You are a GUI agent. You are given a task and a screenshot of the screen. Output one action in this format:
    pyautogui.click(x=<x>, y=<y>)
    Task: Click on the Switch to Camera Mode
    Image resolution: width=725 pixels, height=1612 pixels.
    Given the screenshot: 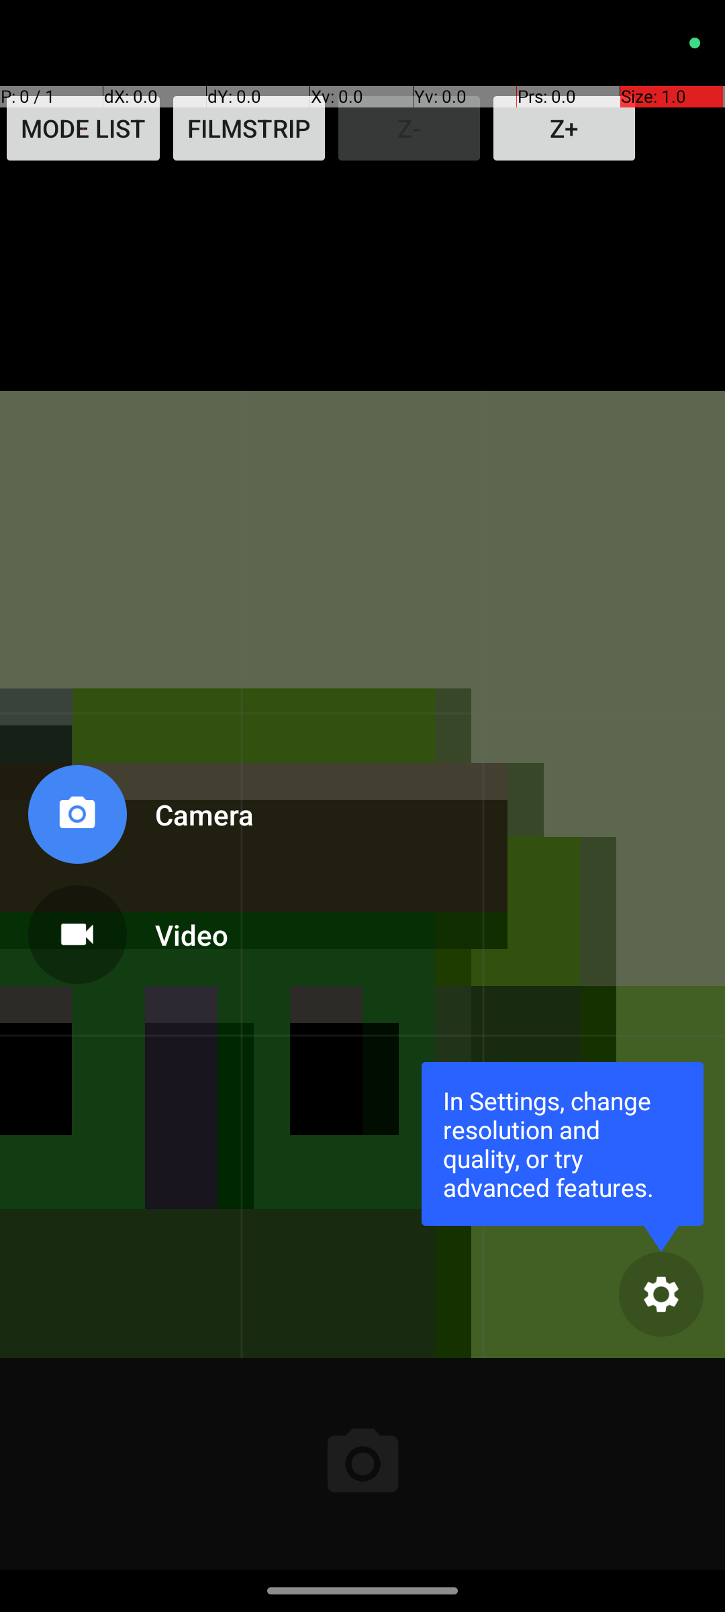 What is the action you would take?
    pyautogui.click(x=138, y=819)
    